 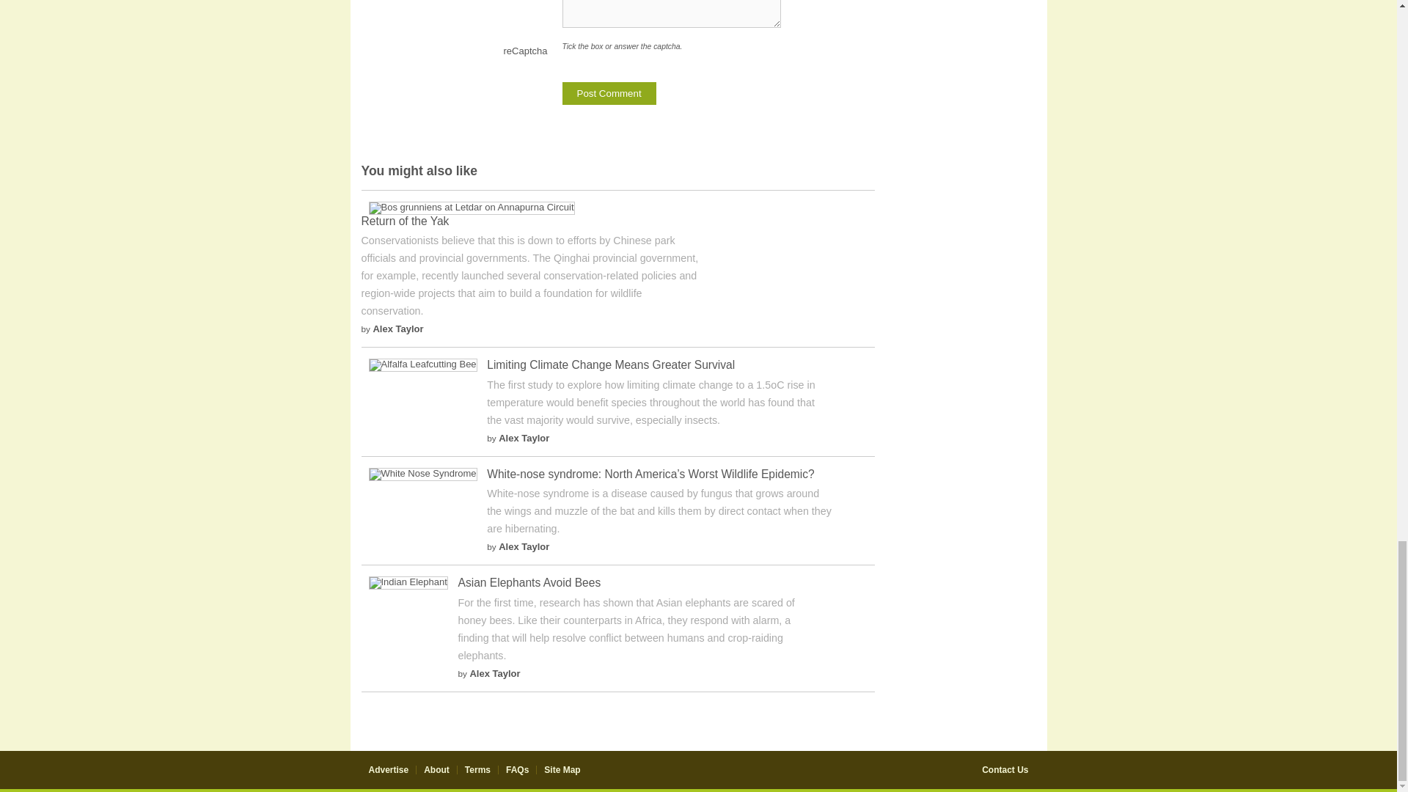 I want to click on Return of the Yak, so click(x=471, y=207).